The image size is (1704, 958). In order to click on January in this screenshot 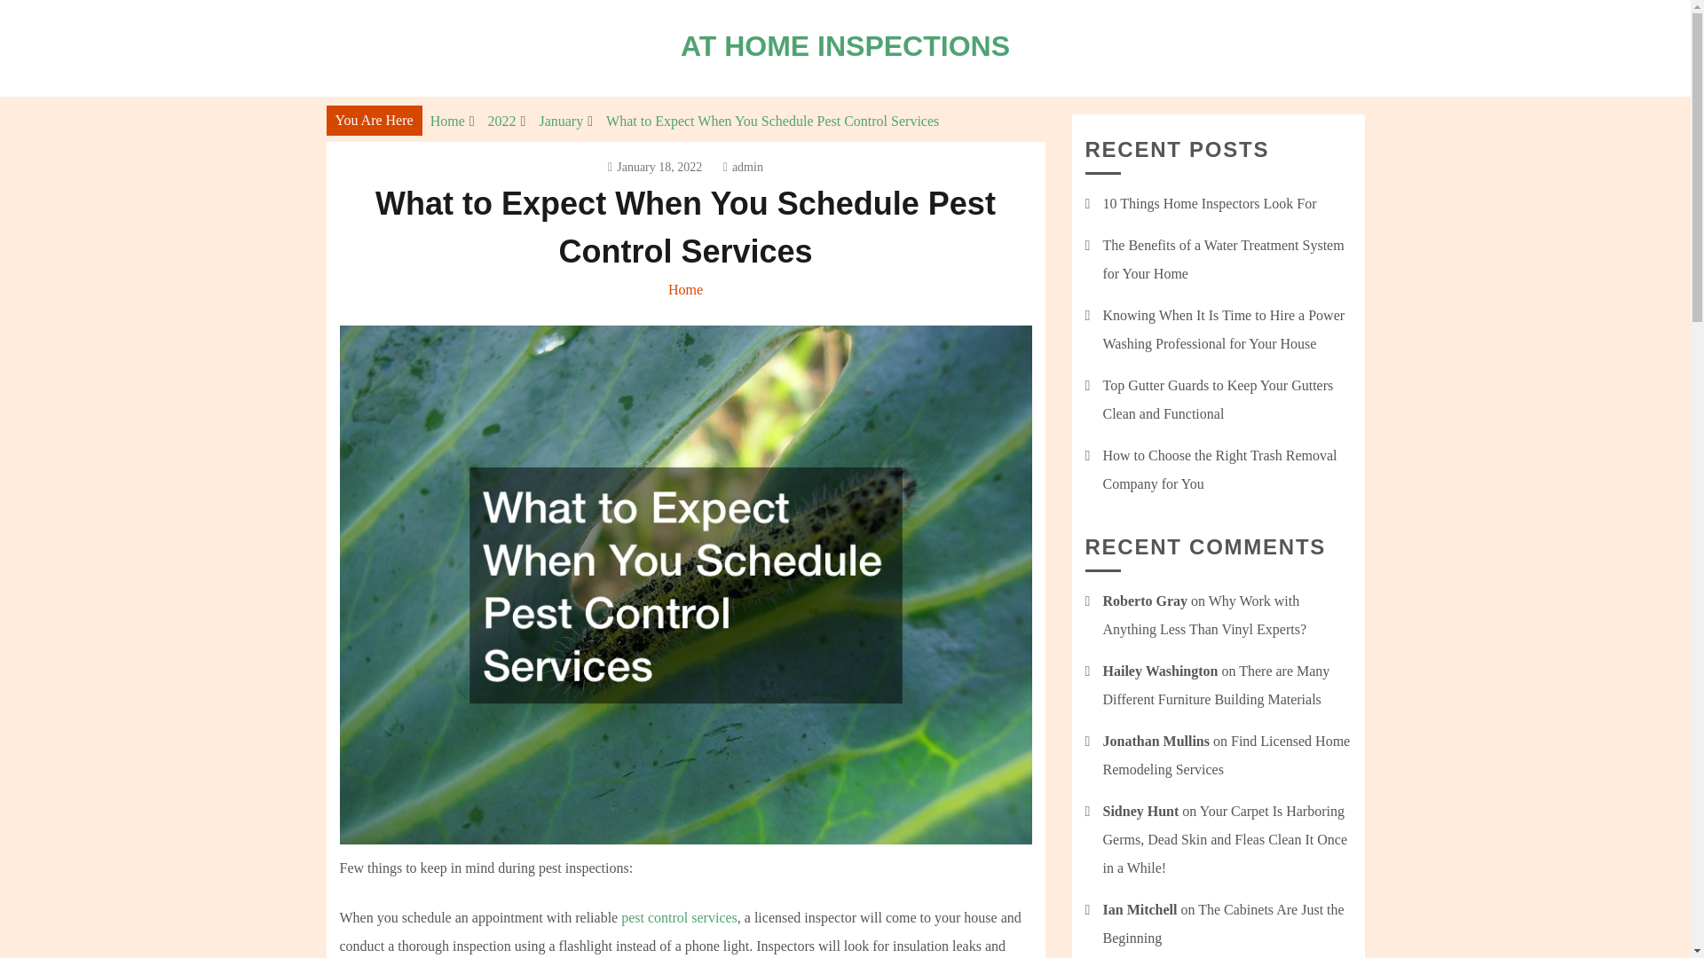, I will do `click(560, 121)`.